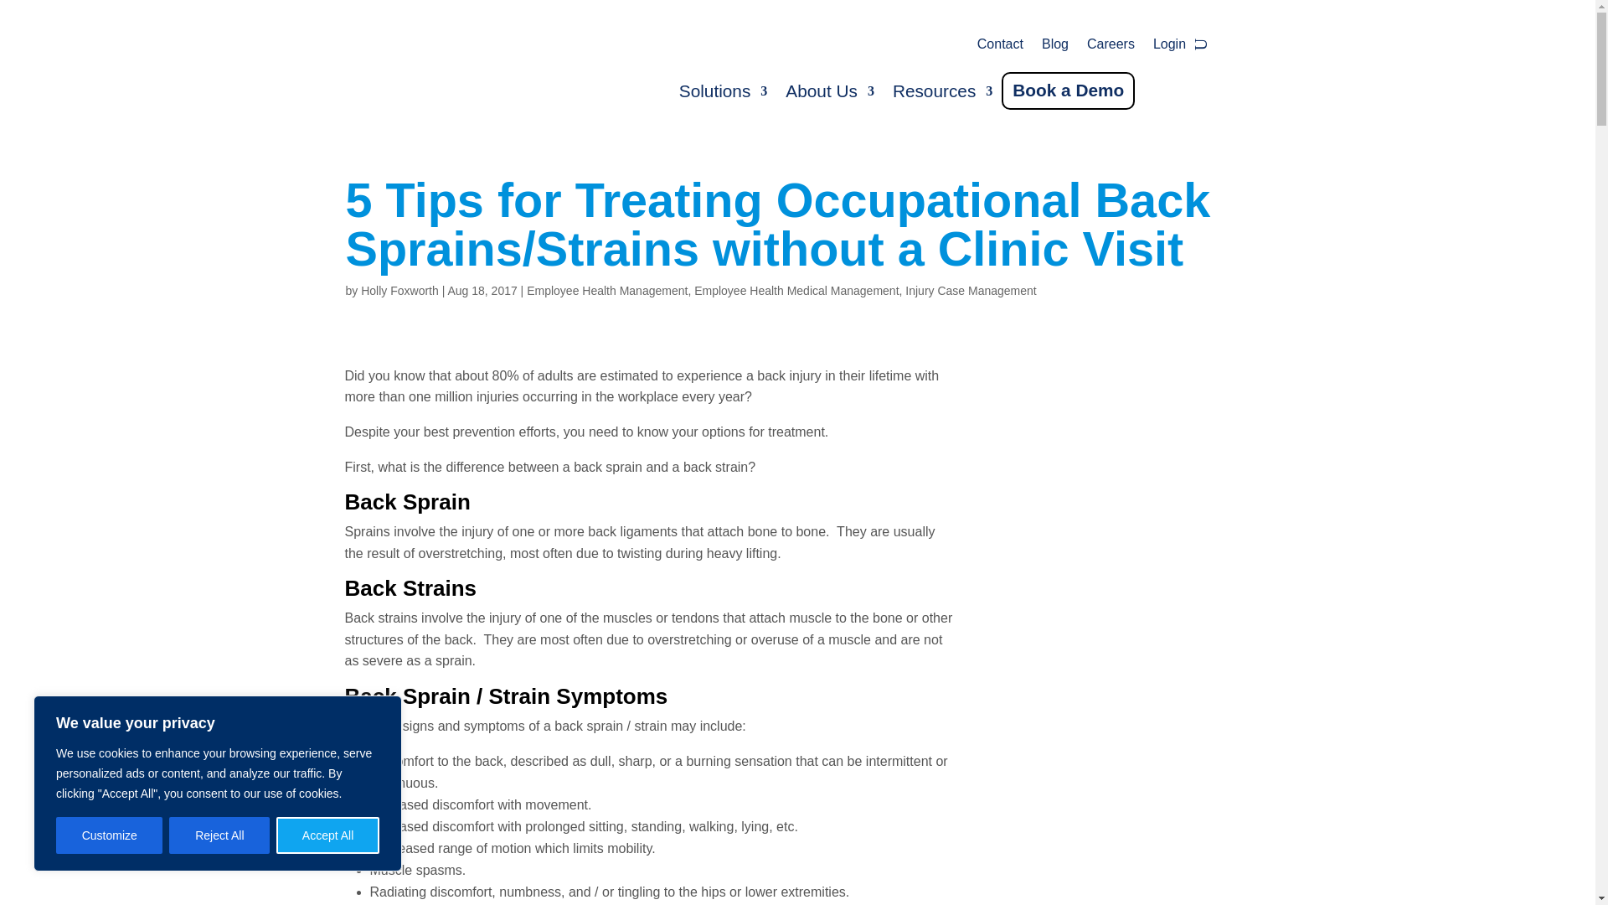 The width and height of the screenshot is (1608, 905). What do you see at coordinates (1000, 48) in the screenshot?
I see `Contact` at bounding box center [1000, 48].